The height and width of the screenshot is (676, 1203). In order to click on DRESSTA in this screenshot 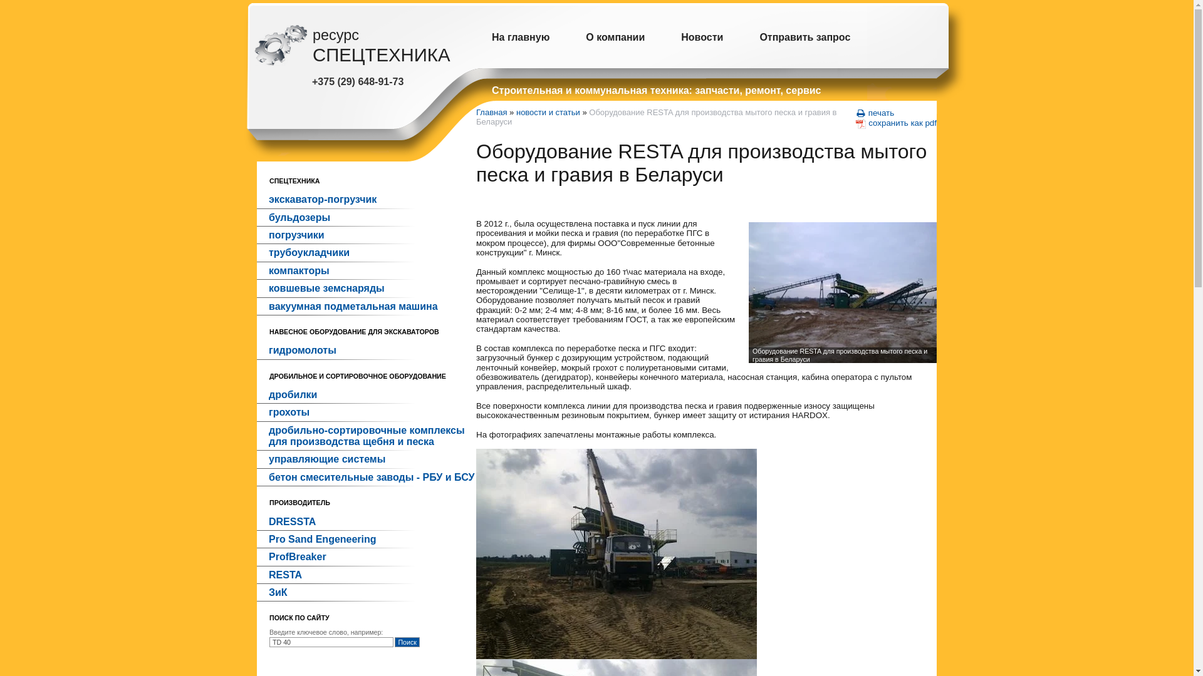, I will do `click(367, 522)`.